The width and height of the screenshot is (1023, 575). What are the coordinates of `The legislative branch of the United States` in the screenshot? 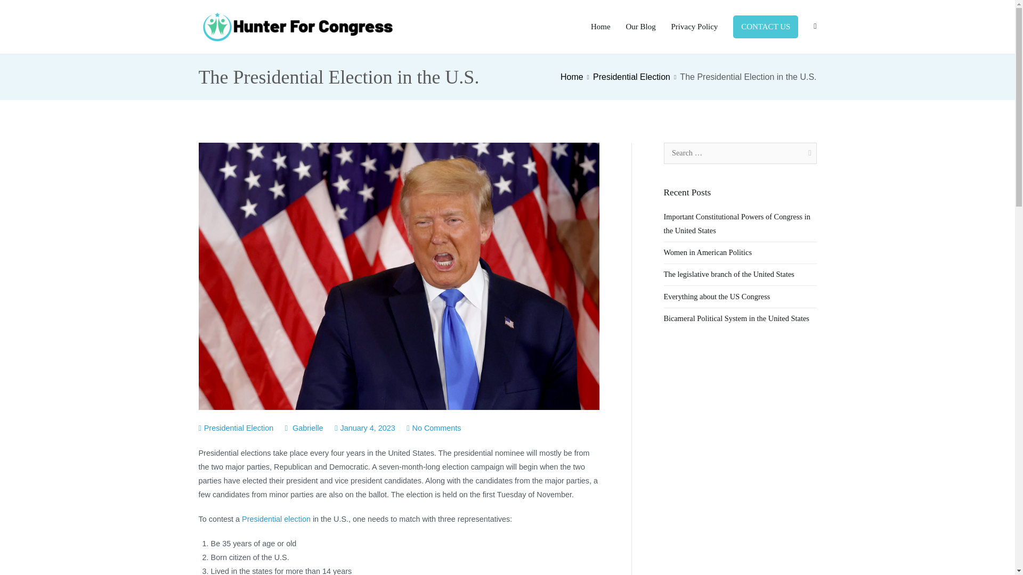 It's located at (729, 274).